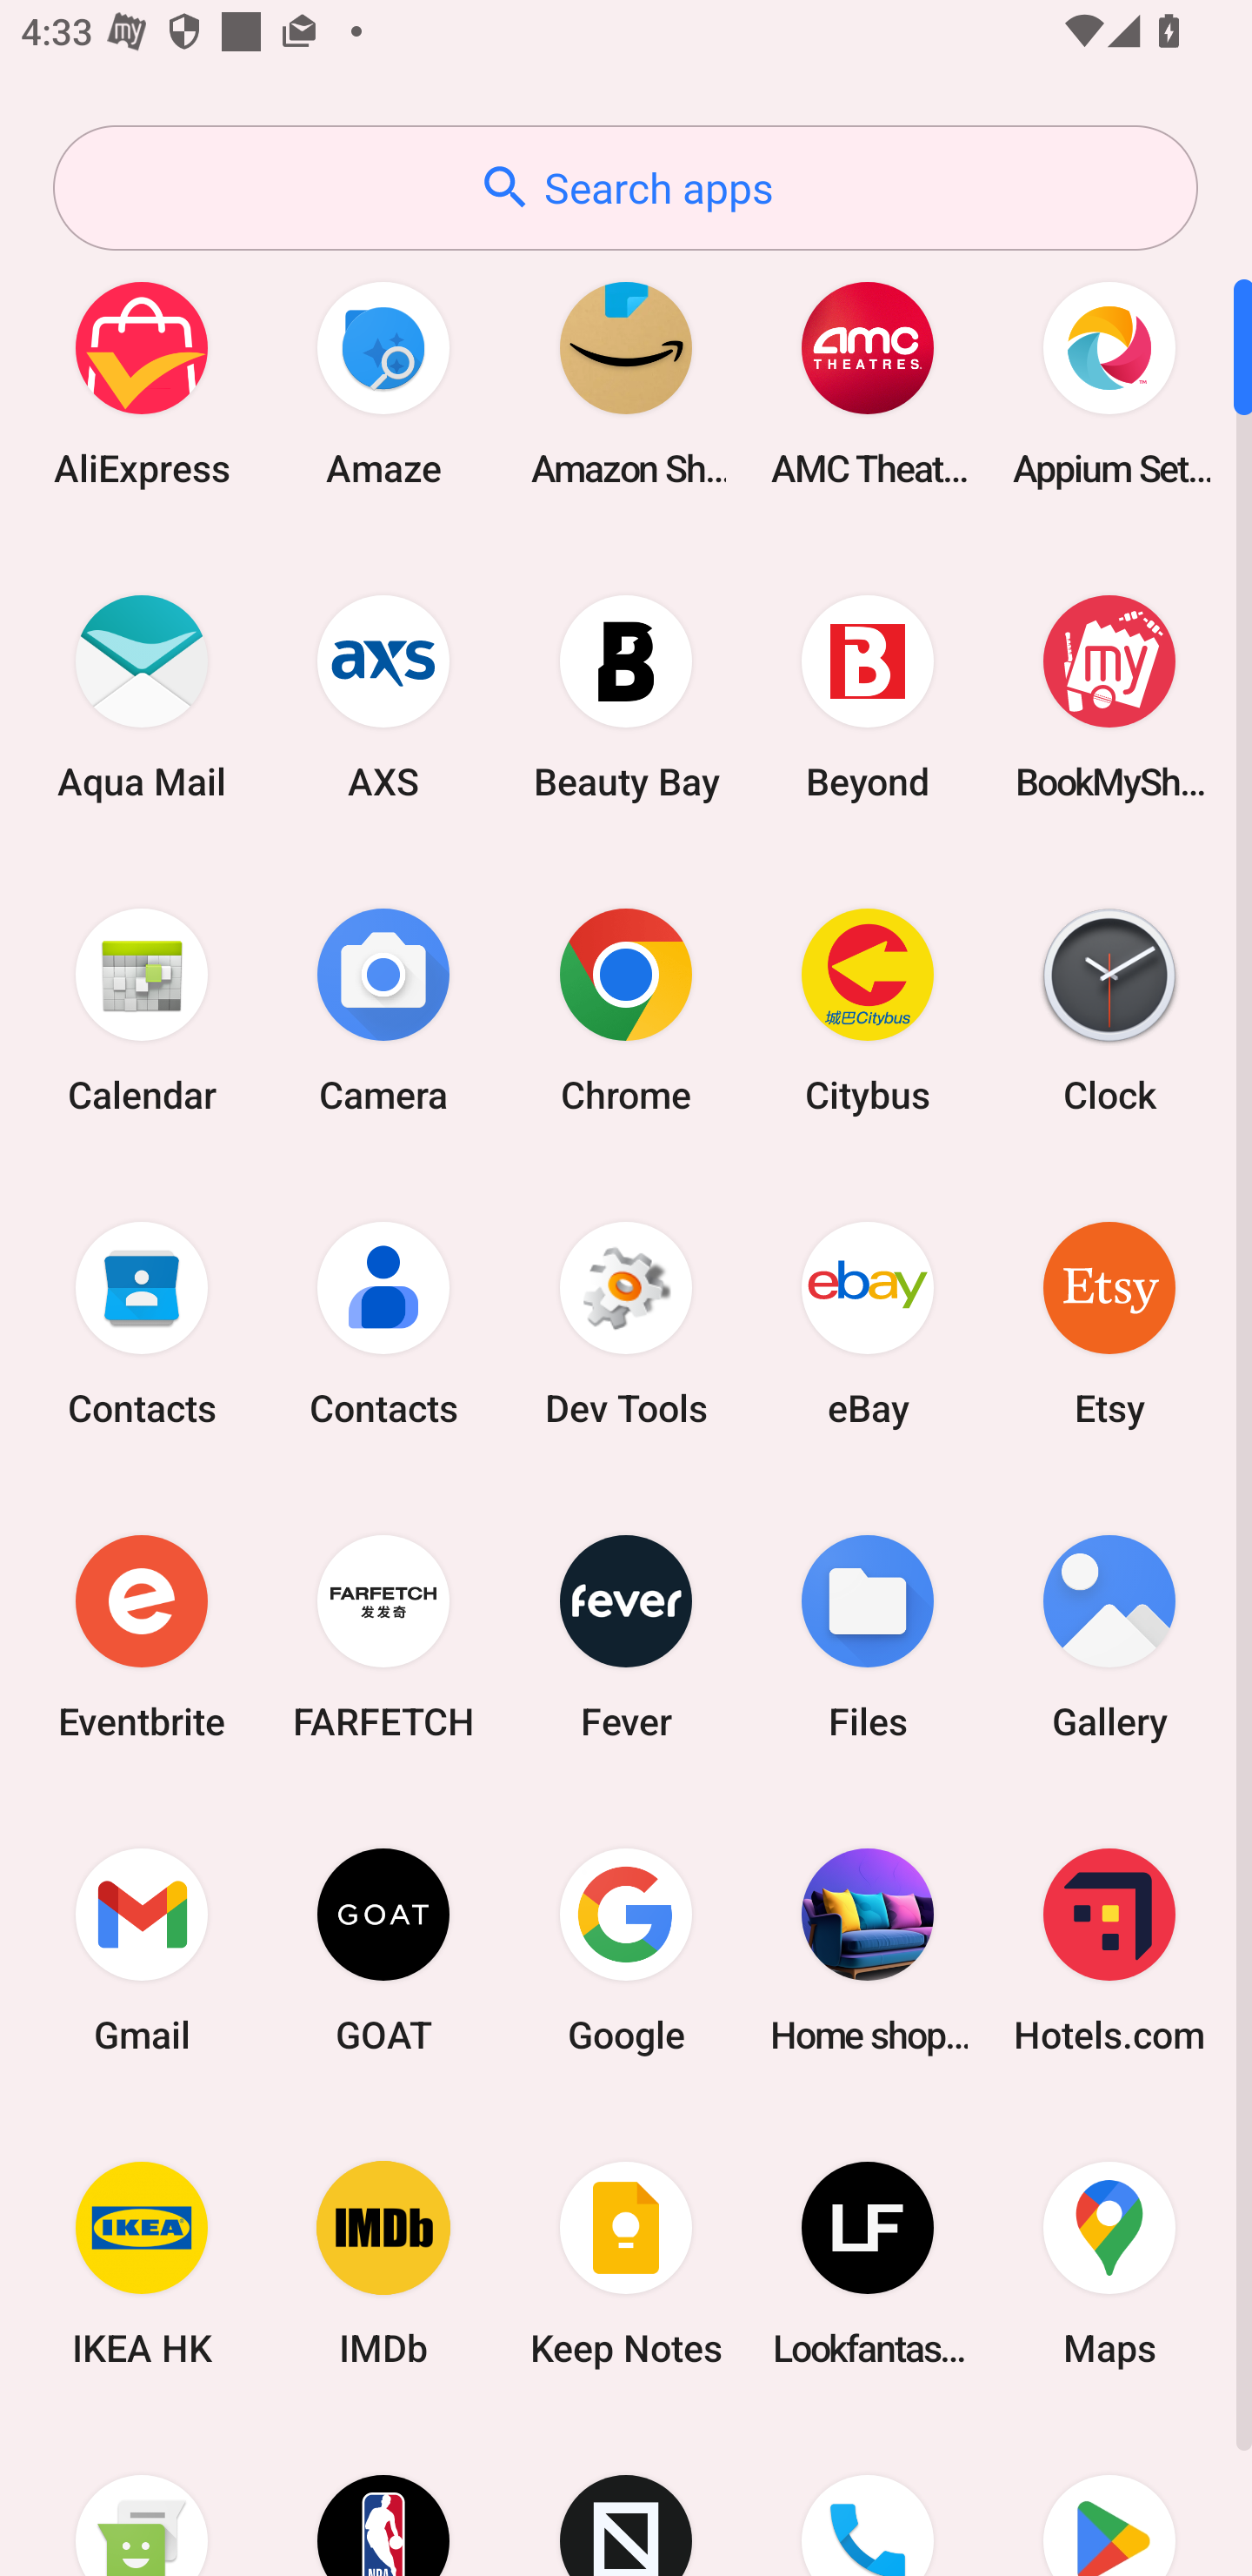  Describe the element at coordinates (383, 1323) in the screenshot. I see `Contacts` at that location.